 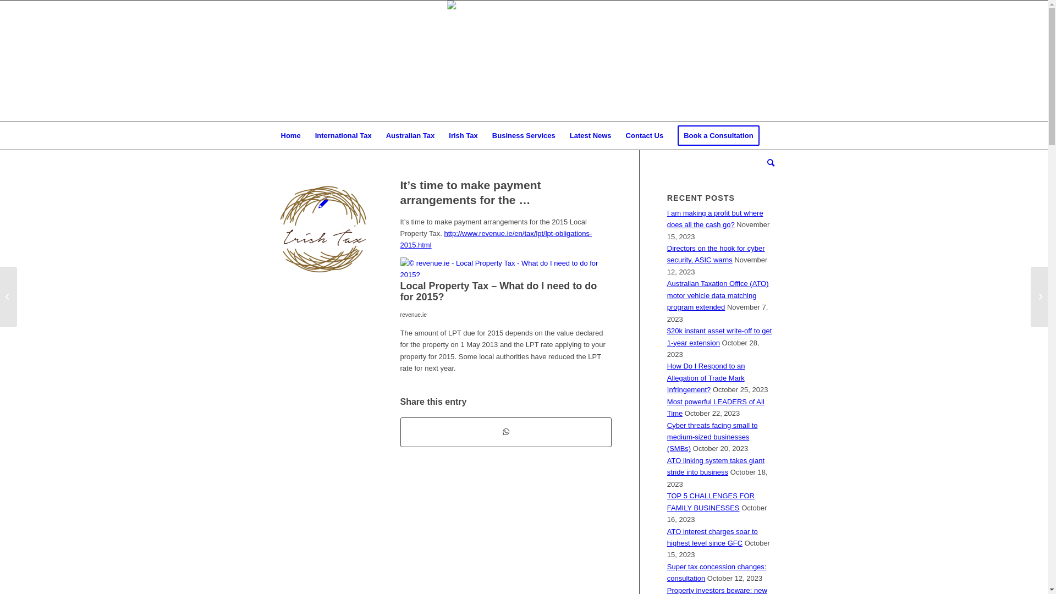 I want to click on Latest News, so click(x=591, y=136).